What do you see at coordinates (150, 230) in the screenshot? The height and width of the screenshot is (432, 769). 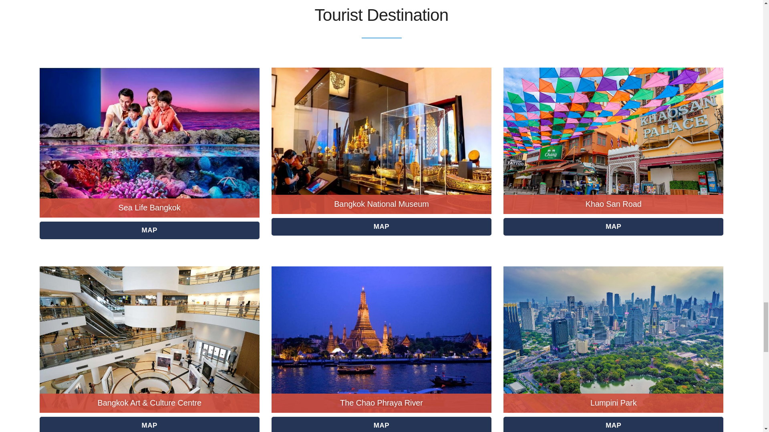 I see `MAP` at bounding box center [150, 230].